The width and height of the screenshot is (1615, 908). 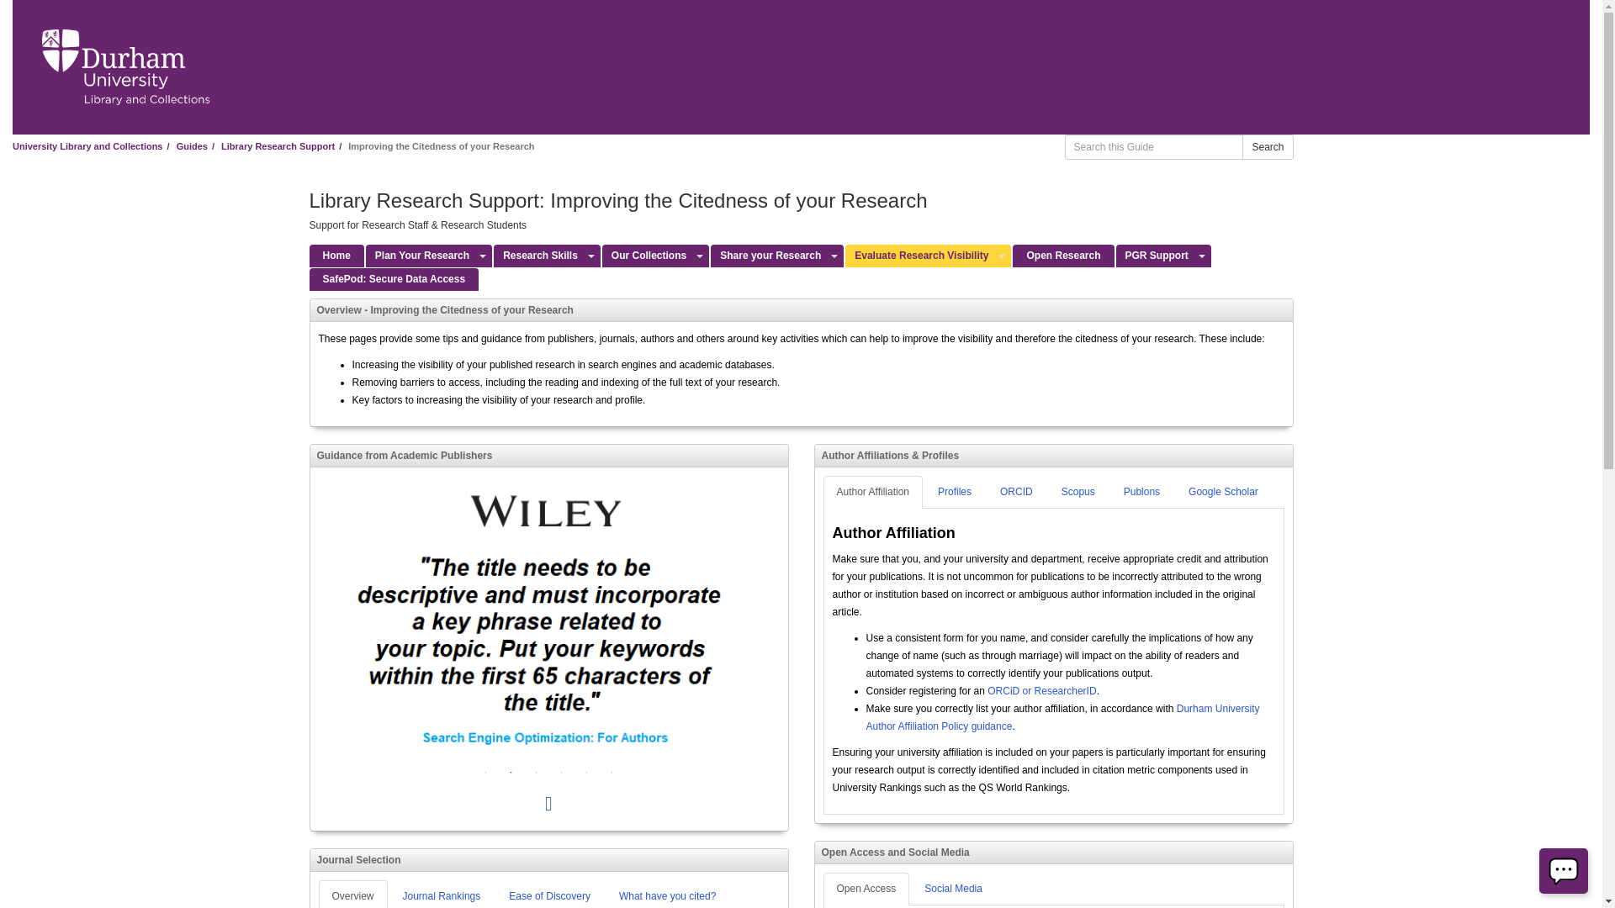 What do you see at coordinates (646, 256) in the screenshot?
I see `Our Collections` at bounding box center [646, 256].